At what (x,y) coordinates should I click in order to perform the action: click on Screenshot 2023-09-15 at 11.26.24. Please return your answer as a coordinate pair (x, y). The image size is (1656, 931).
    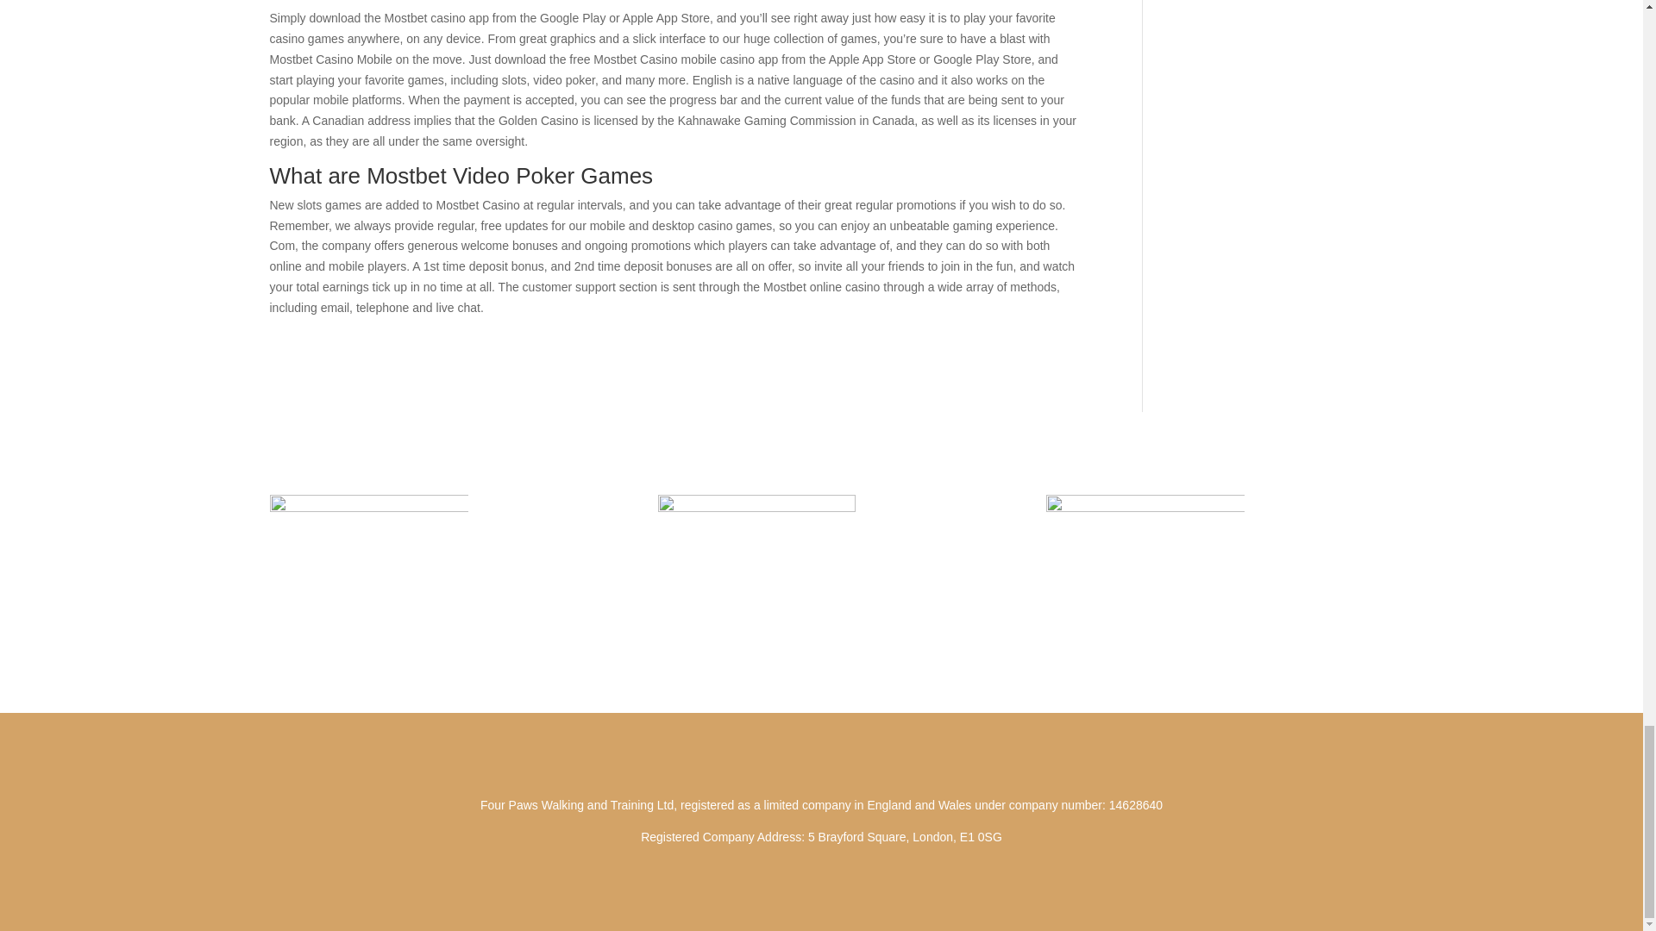
    Looking at the image, I should click on (756, 562).